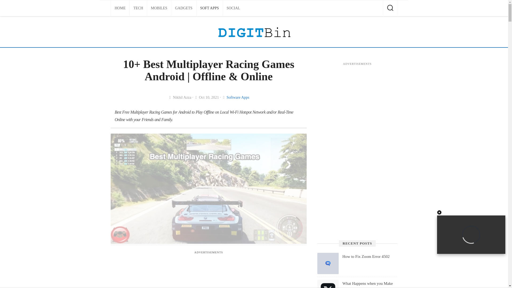  Describe the element at coordinates (183, 8) in the screenshot. I see `GADGETS` at that location.